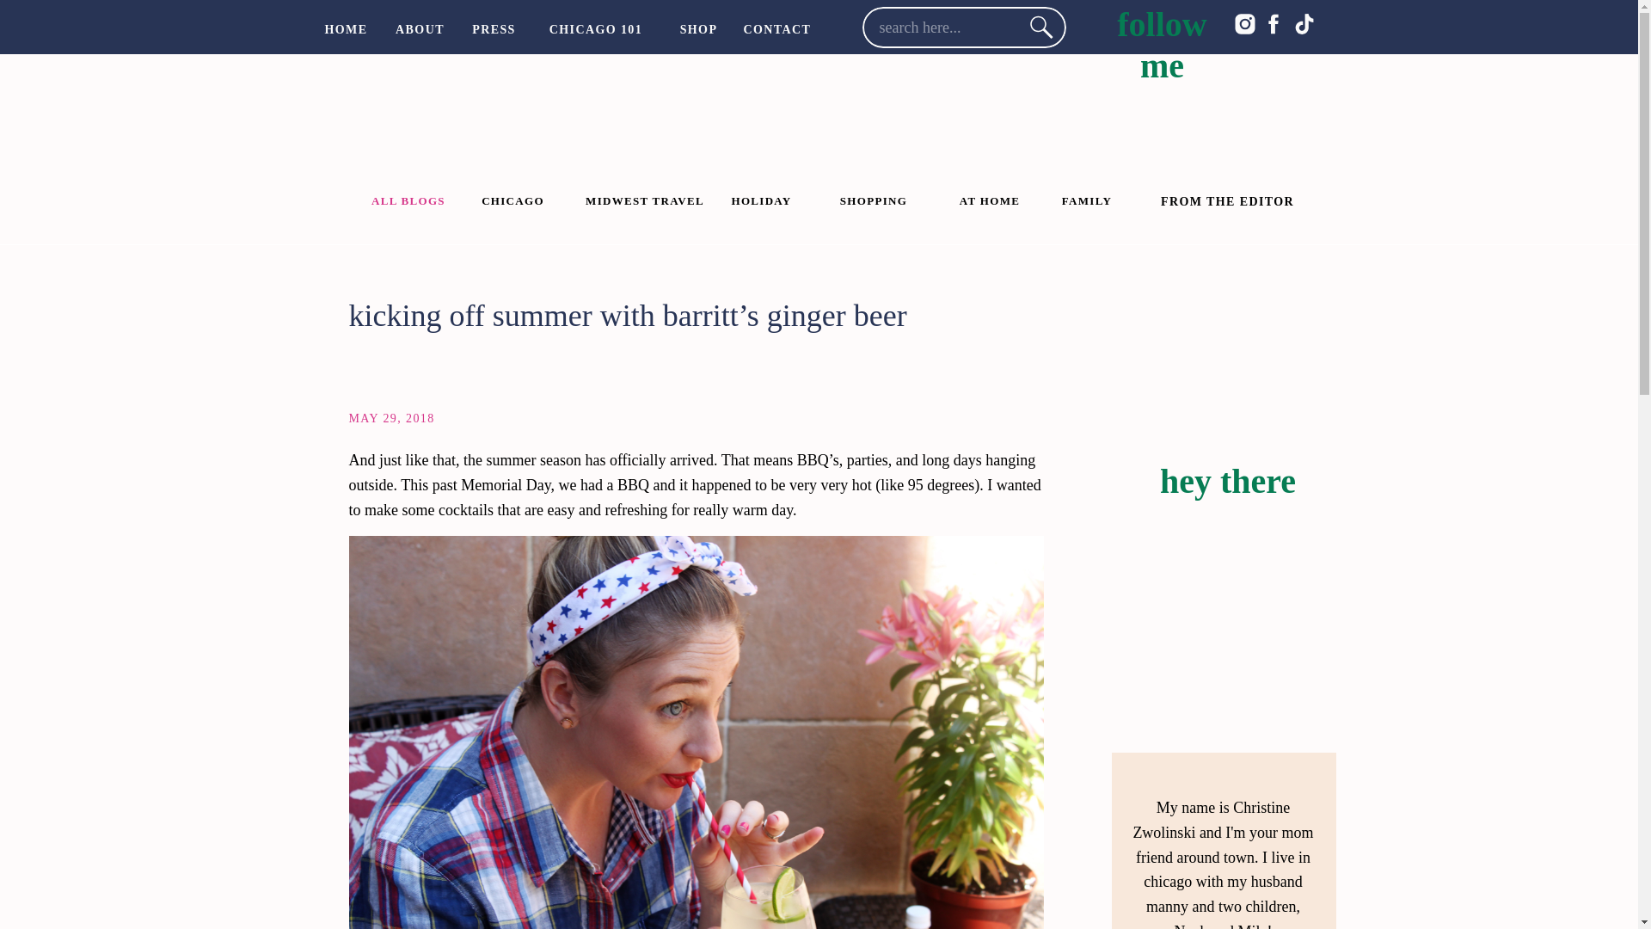 The width and height of the screenshot is (1651, 929). What do you see at coordinates (346, 27) in the screenshot?
I see `HOME` at bounding box center [346, 27].